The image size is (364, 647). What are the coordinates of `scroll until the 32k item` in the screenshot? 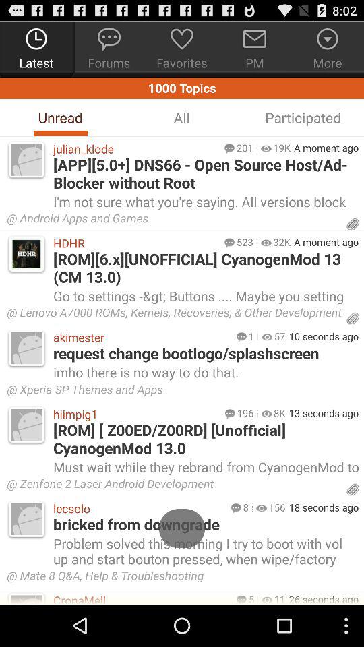 It's located at (282, 242).